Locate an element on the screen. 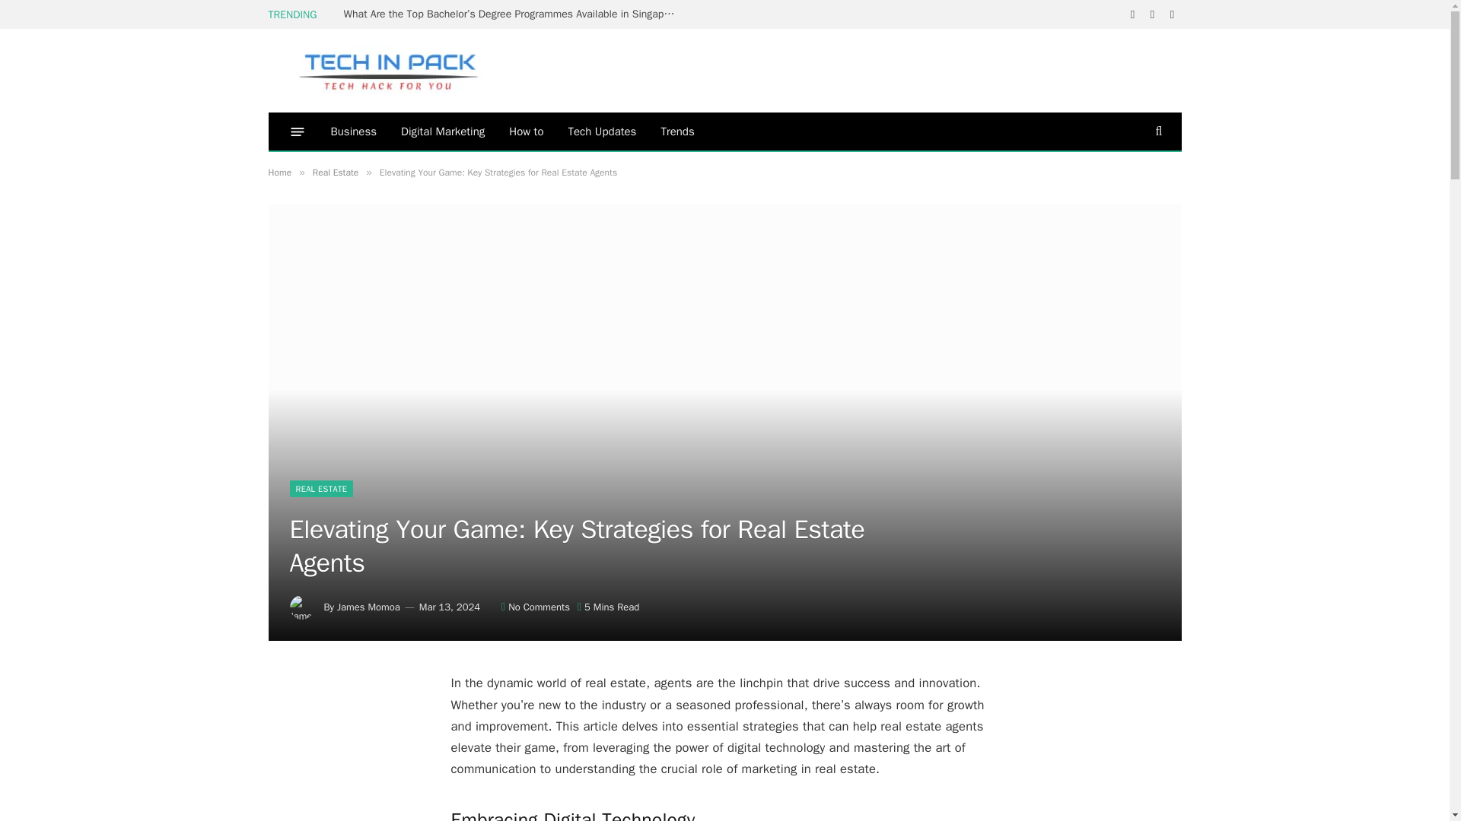 This screenshot has width=1461, height=821. Tech Updates is located at coordinates (601, 131).